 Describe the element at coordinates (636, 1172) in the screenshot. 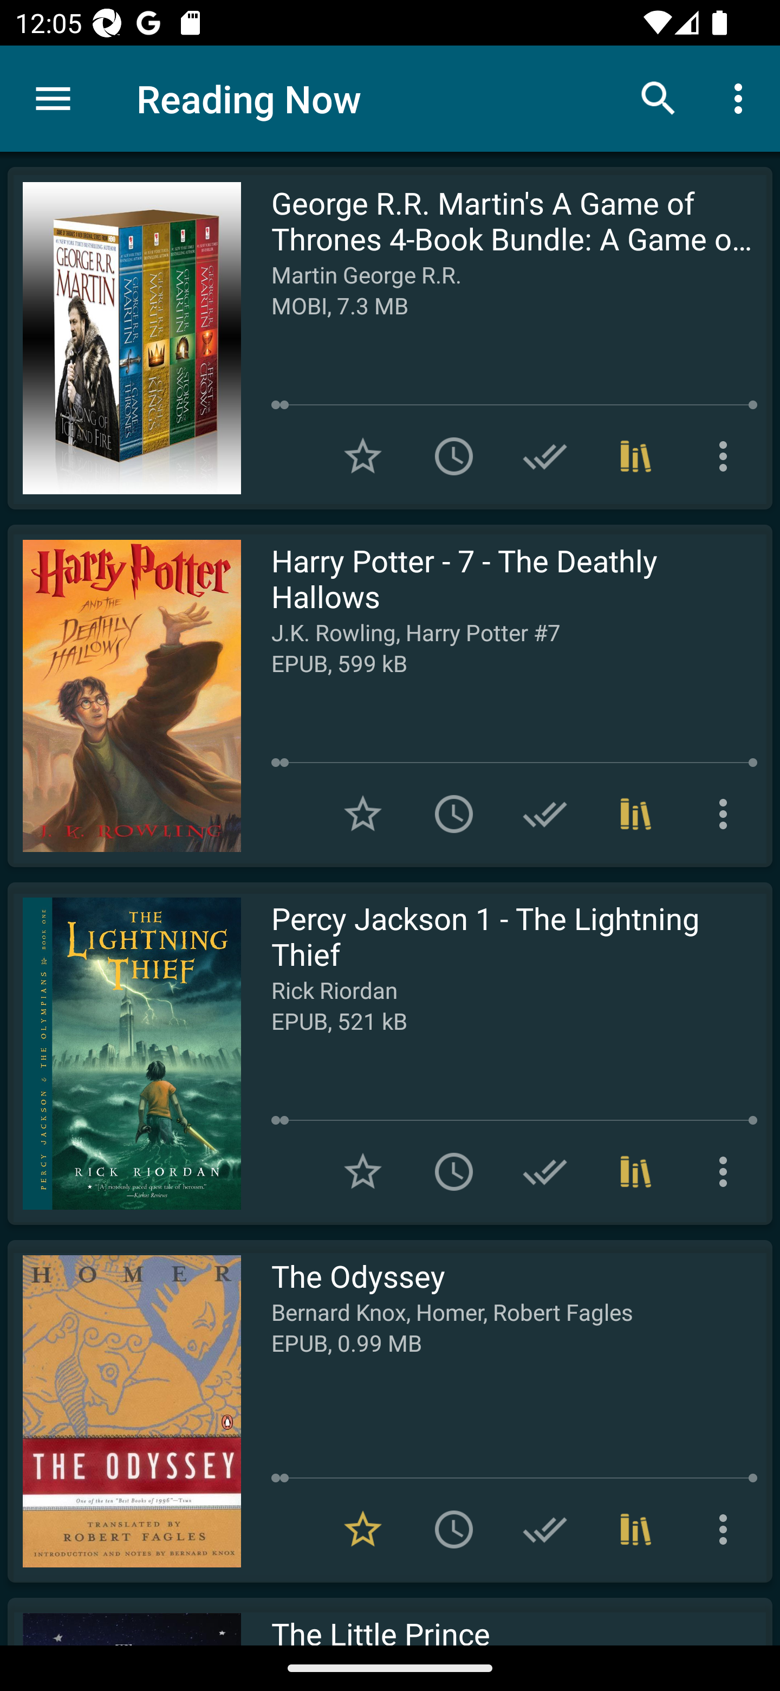

I see `Collections (1)` at that location.